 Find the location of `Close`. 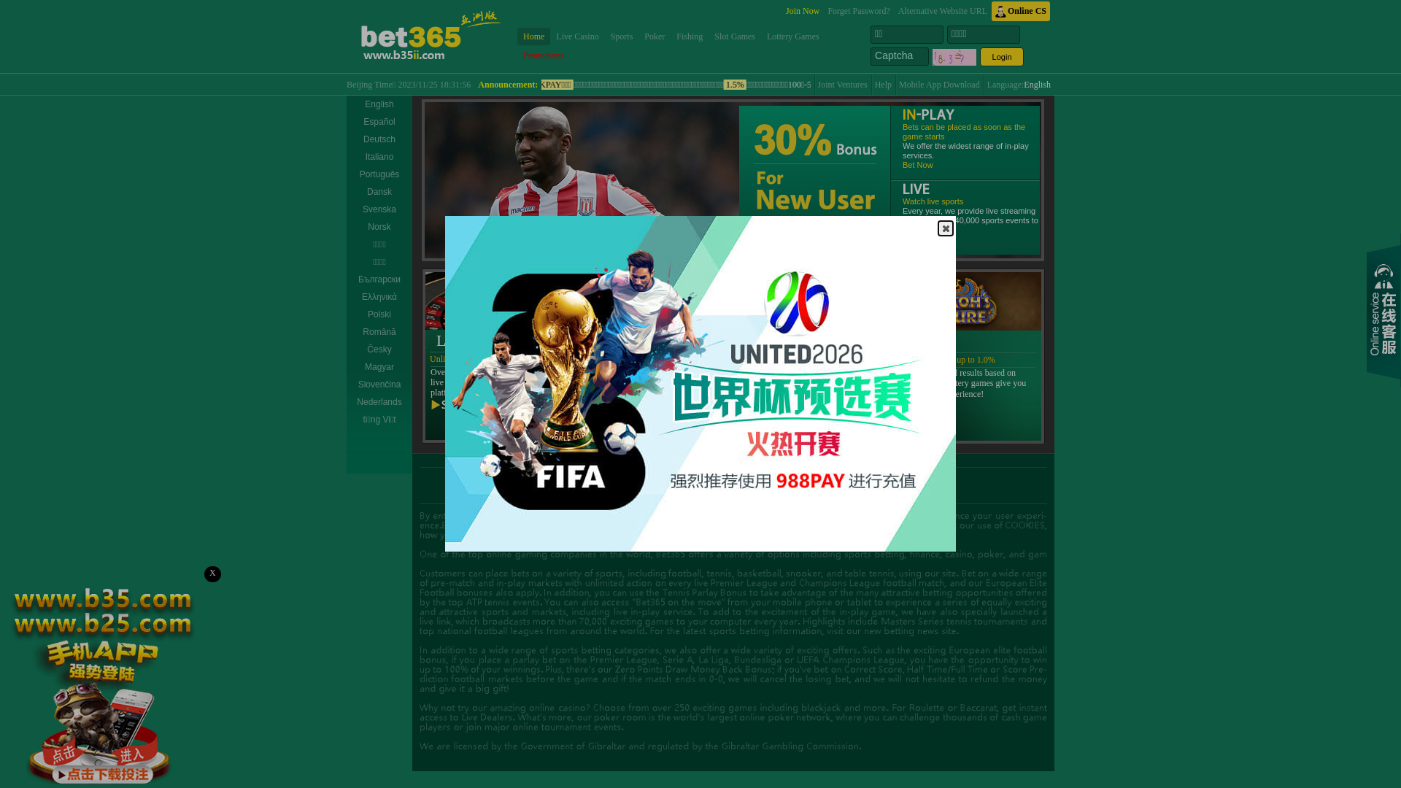

Close is located at coordinates (946, 228).